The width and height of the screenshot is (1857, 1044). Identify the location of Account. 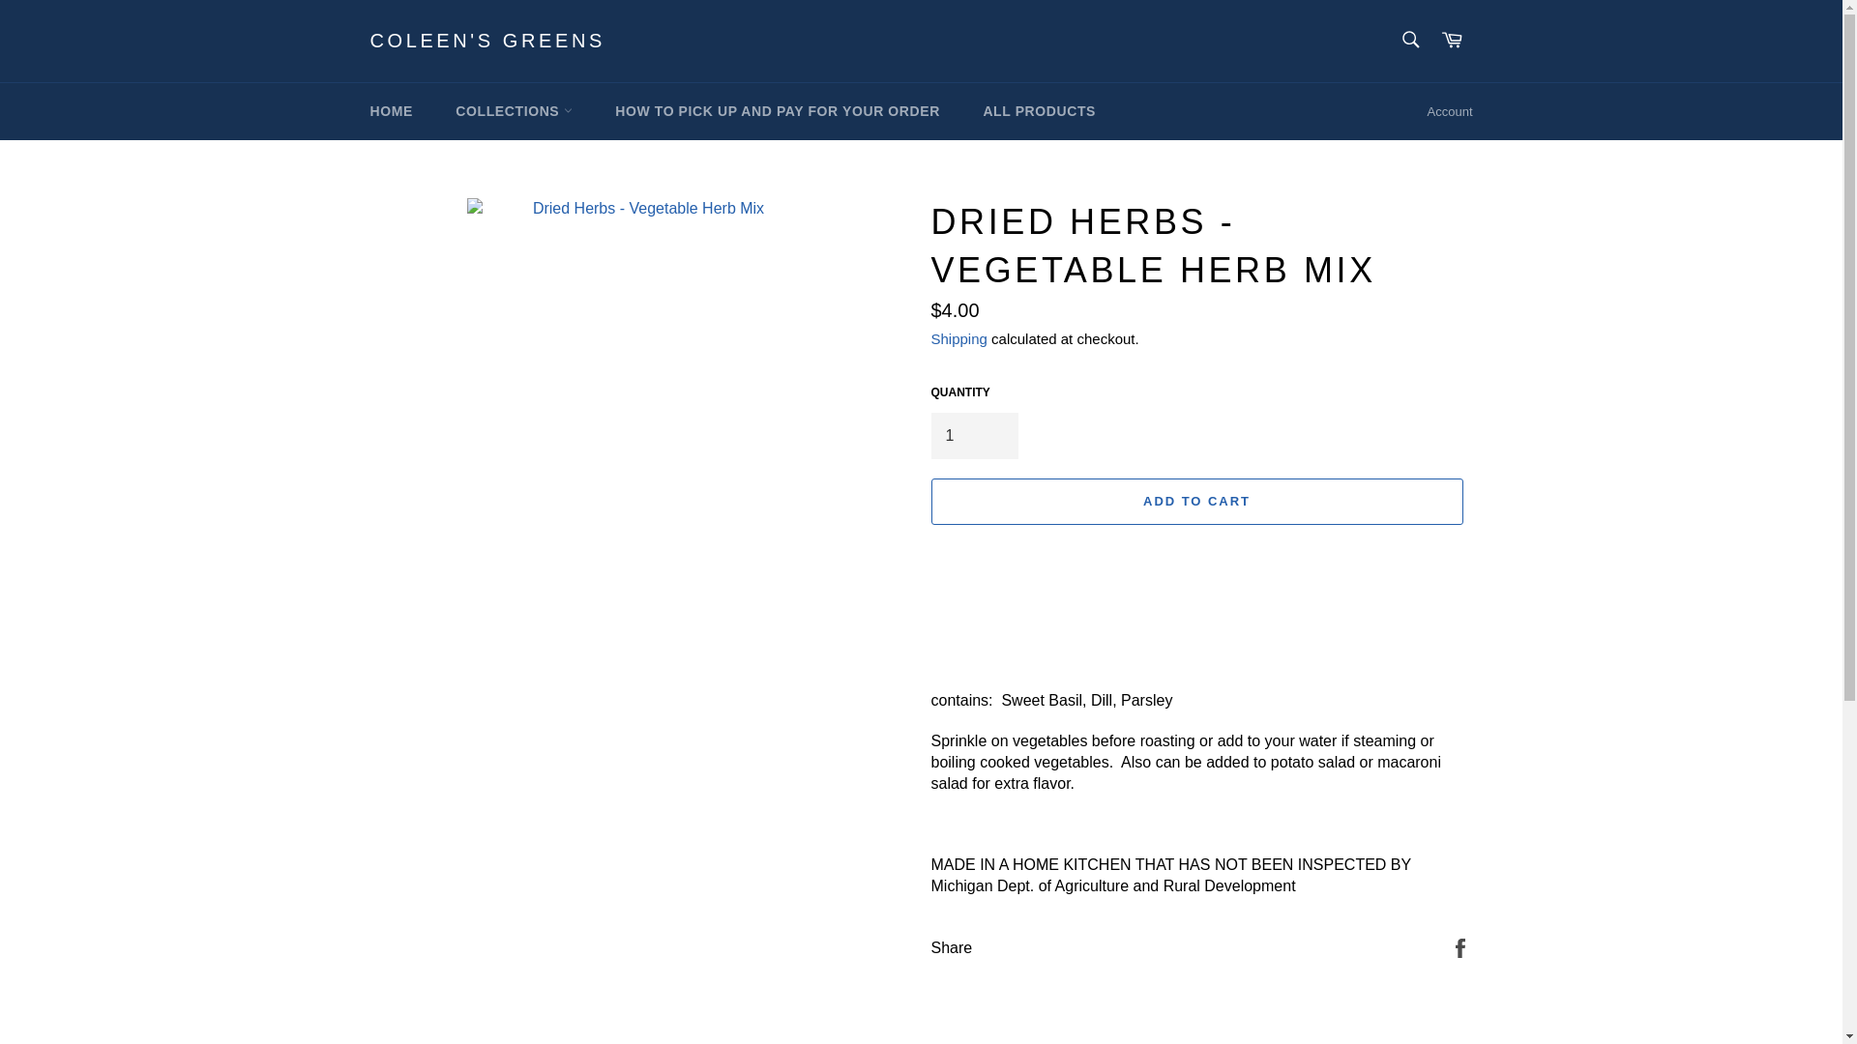
(1450, 112).